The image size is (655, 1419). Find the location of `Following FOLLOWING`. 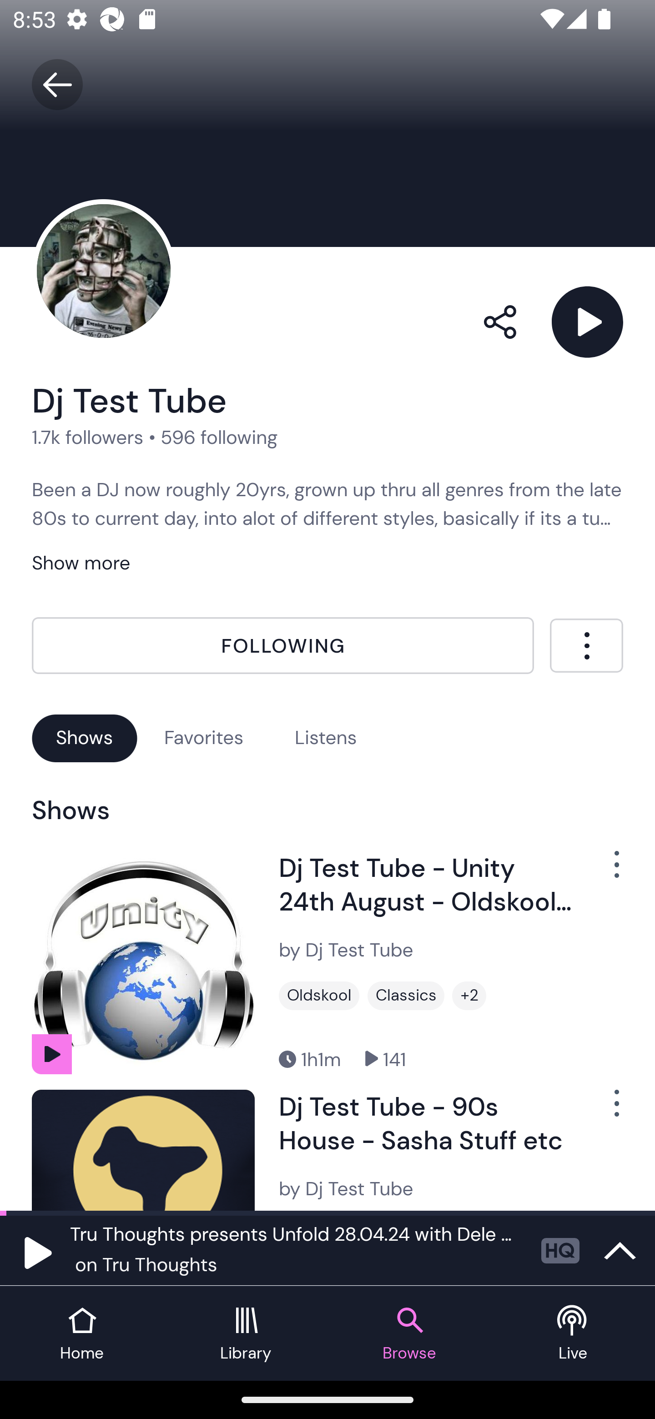

Following FOLLOWING is located at coordinates (283, 646).